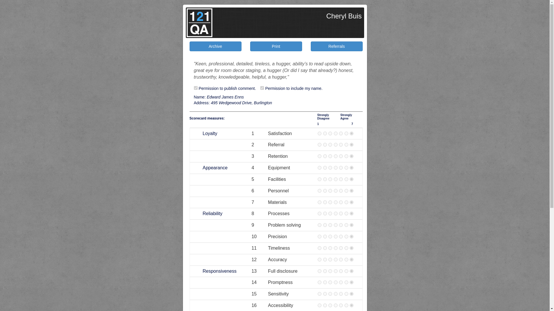  I want to click on Archive, so click(215, 46).